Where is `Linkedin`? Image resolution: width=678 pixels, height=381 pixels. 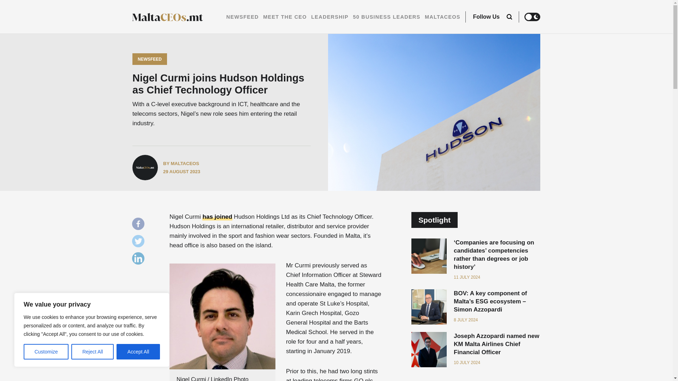
Linkedin is located at coordinates (140, 260).